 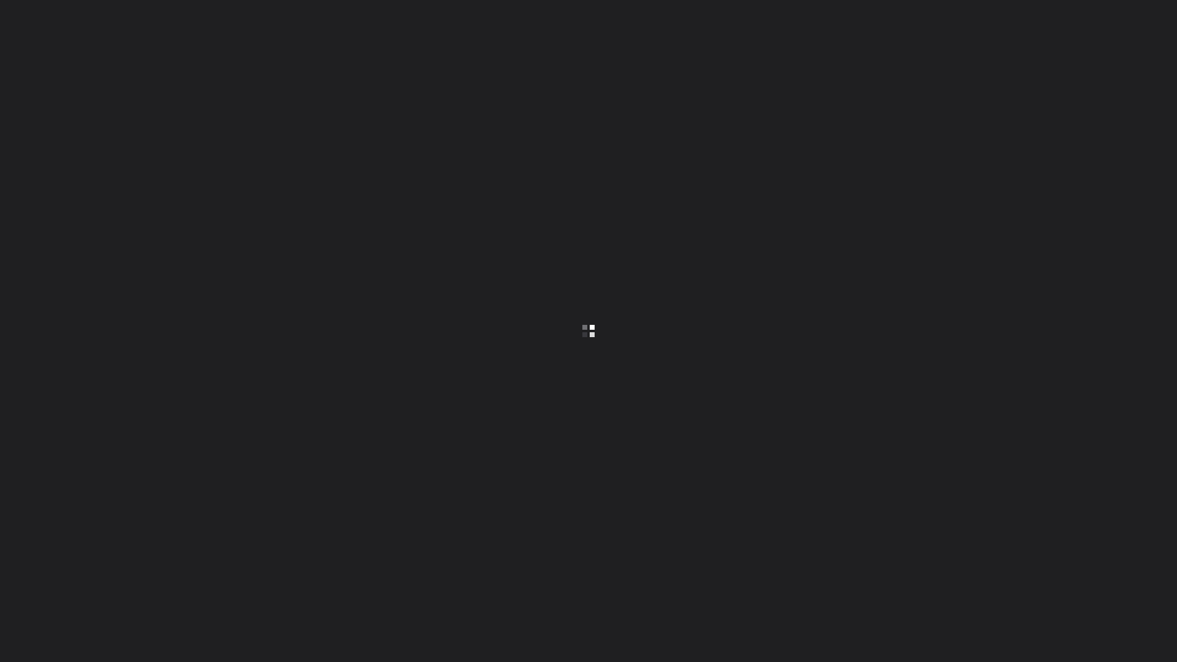 What do you see at coordinates (121, 156) in the screenshot?
I see `2017 - JNJ TEEN CONFERENCE` at bounding box center [121, 156].